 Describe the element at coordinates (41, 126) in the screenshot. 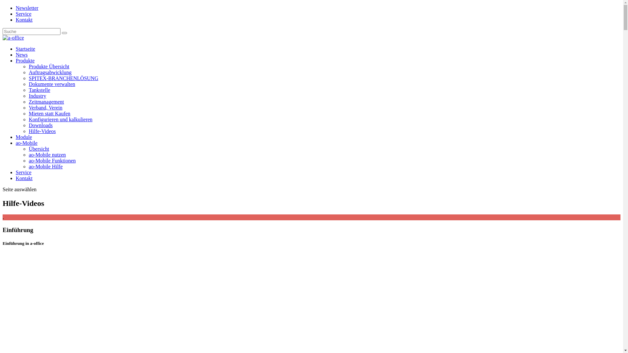

I see `Downloads` at that location.